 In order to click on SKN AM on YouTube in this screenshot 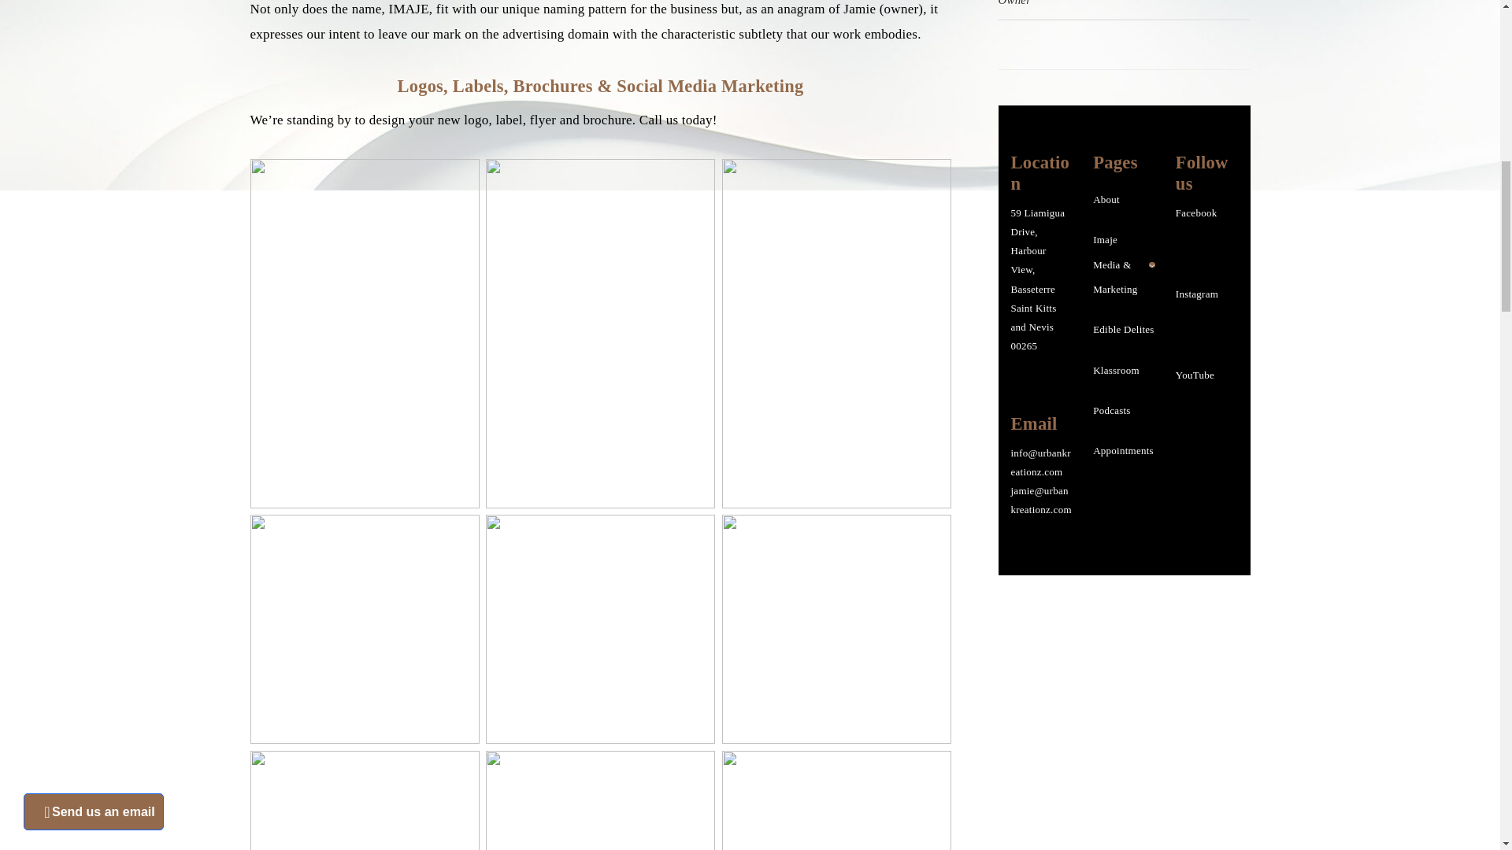, I will do `click(1202, 403)`.